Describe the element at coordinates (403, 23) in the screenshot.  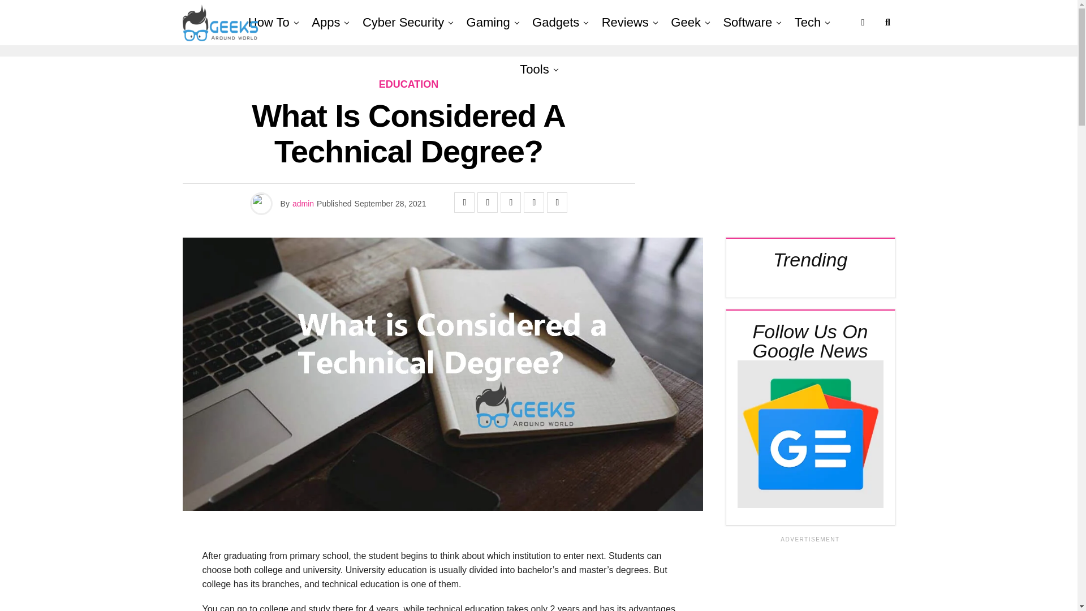
I see `Cyber Security` at that location.